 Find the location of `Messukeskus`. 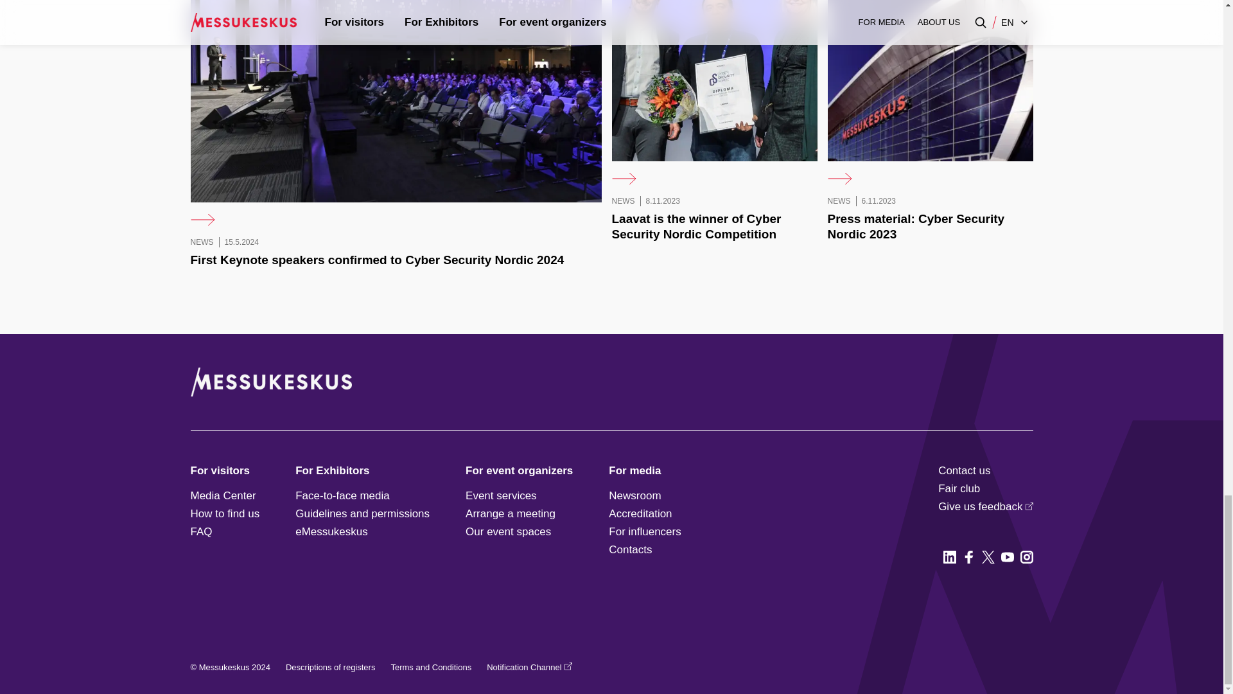

Messukeskus is located at coordinates (297, 382).